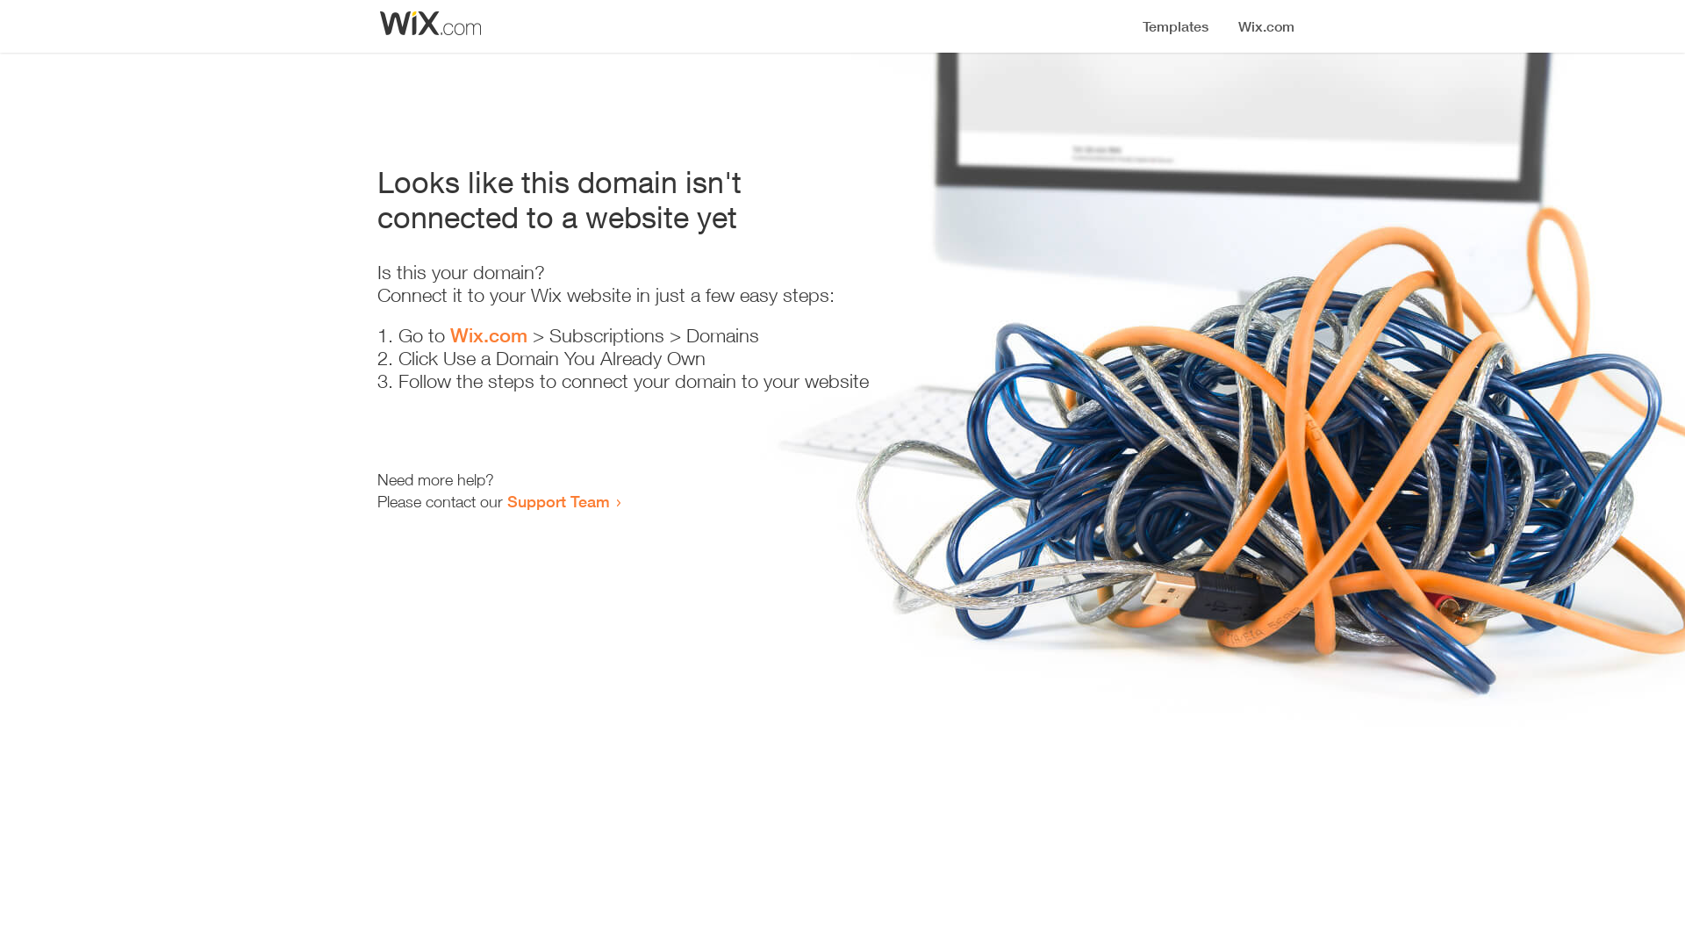 The image size is (1685, 948). What do you see at coordinates (489, 335) in the screenshot?
I see `Wix.com` at bounding box center [489, 335].